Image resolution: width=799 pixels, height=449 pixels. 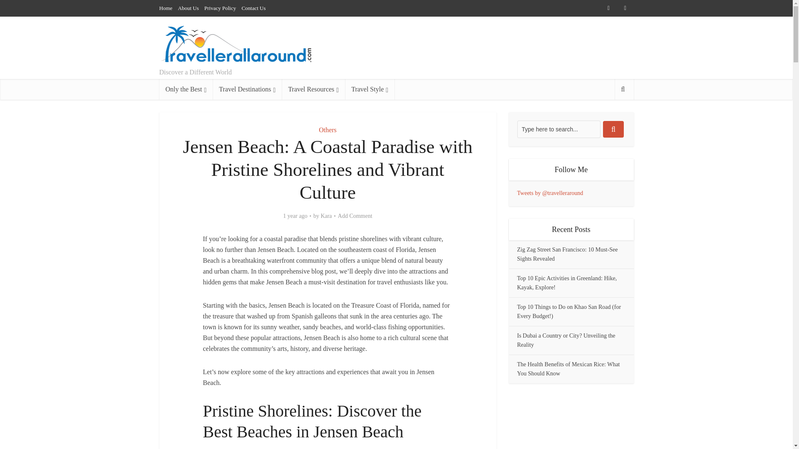 I want to click on Kara, so click(x=325, y=216).